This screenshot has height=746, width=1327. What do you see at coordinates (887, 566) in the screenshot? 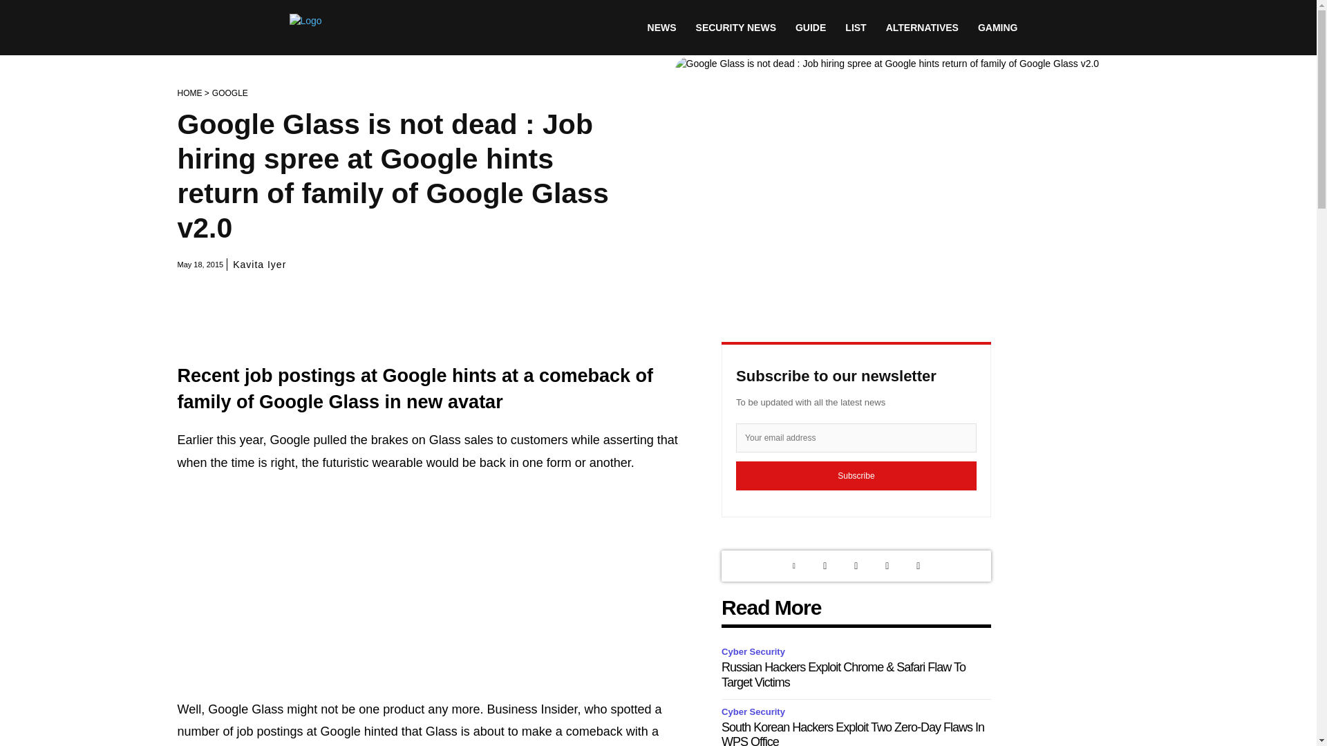
I see `Facebook` at bounding box center [887, 566].